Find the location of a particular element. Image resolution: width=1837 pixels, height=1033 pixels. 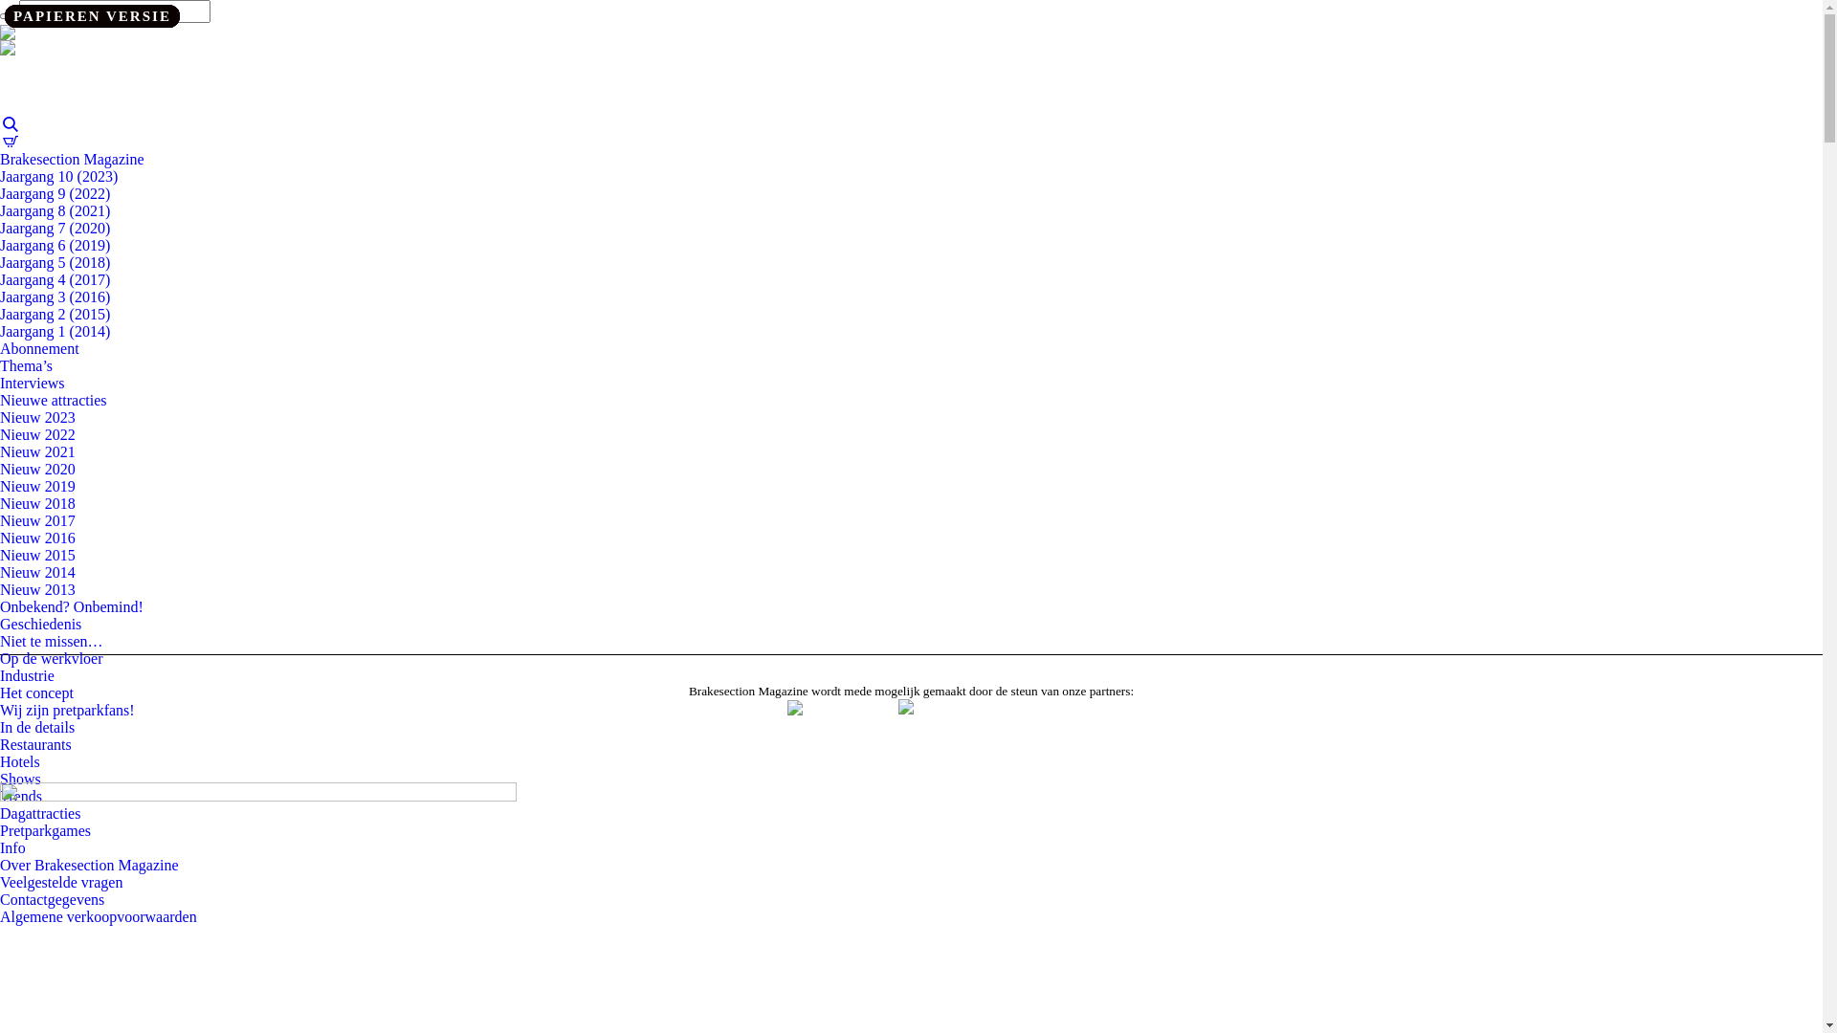

Onbekend? Onbemind! is located at coordinates (72, 606).